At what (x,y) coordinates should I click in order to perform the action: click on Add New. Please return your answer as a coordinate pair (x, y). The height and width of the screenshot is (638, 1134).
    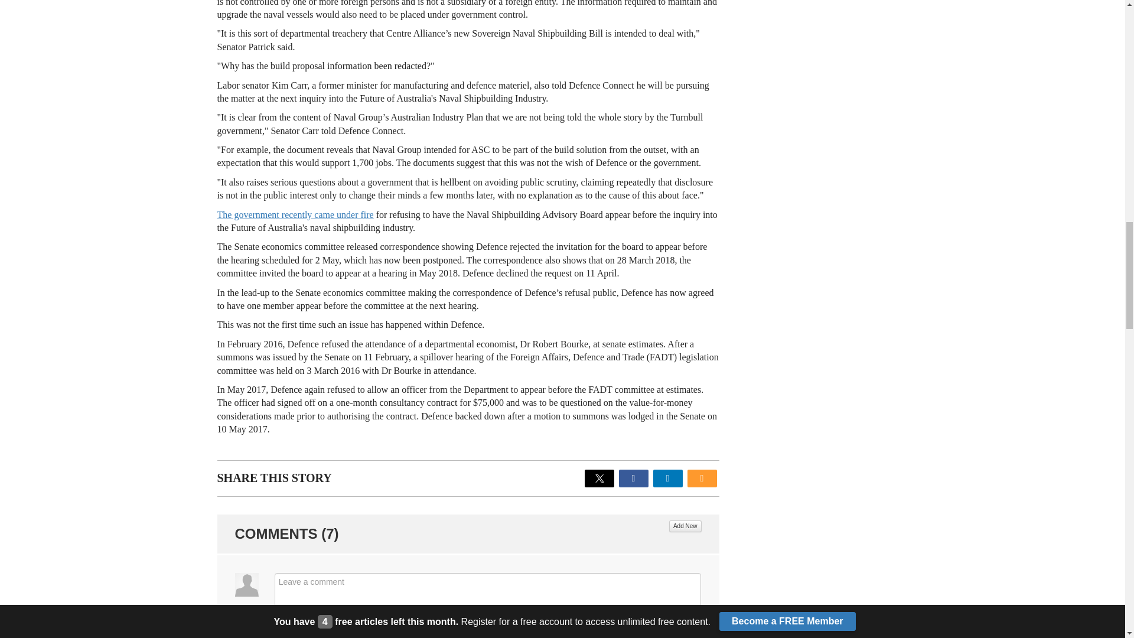
    Looking at the image, I should click on (685, 526).